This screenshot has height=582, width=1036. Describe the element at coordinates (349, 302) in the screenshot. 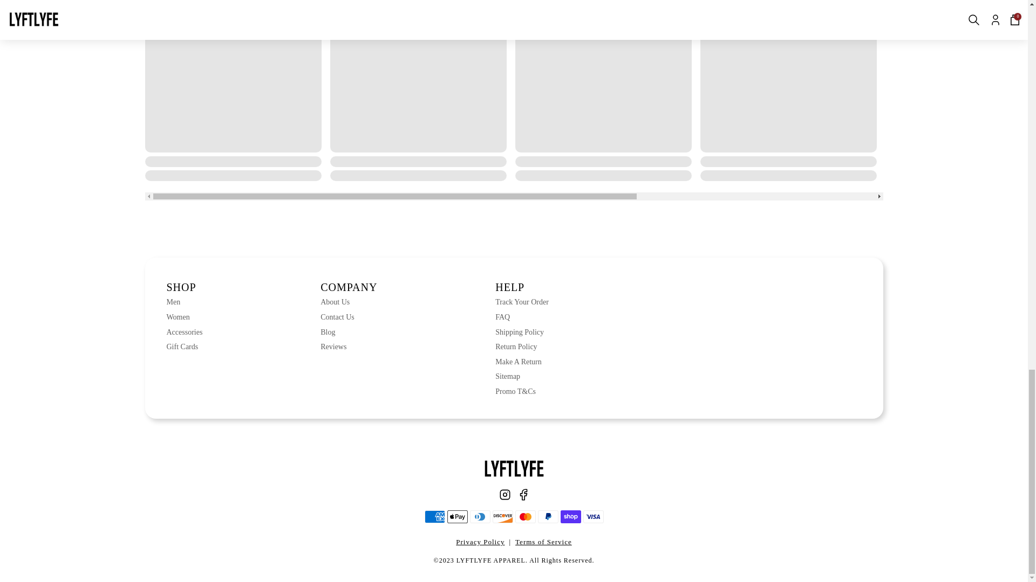

I see `About Us` at that location.